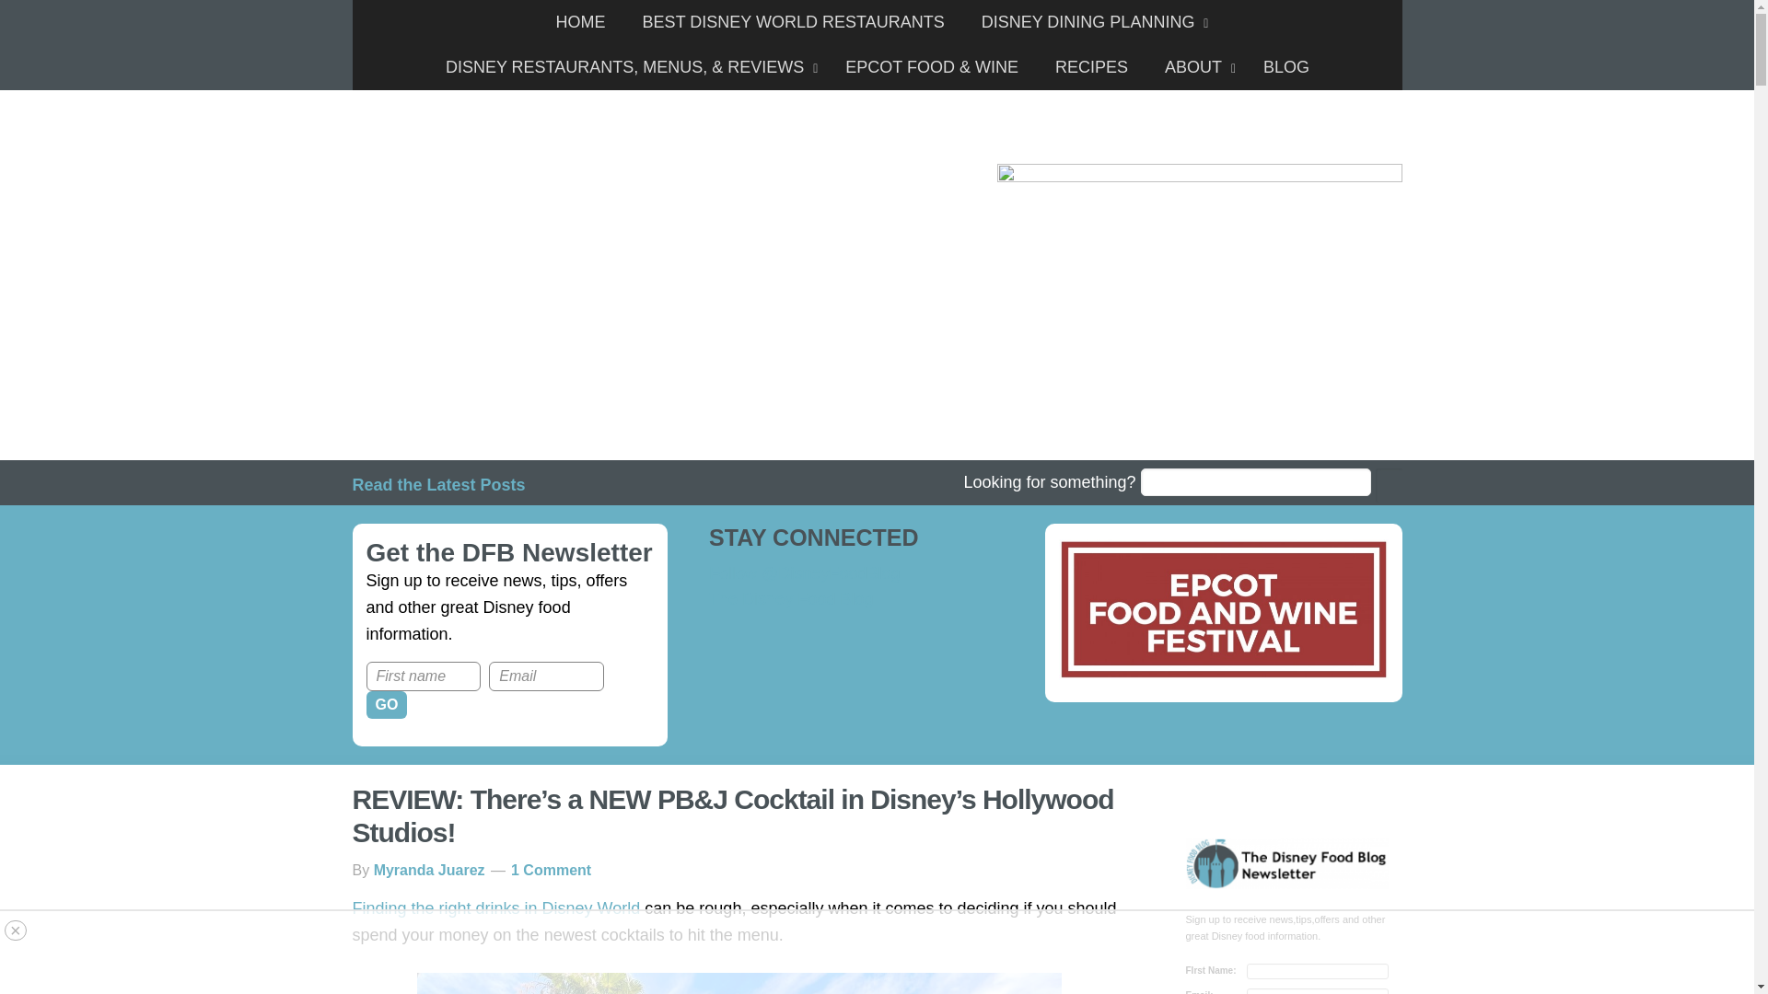 The width and height of the screenshot is (1768, 994). Describe the element at coordinates (1090, 22) in the screenshot. I see `DISNEY DINING PLANNING` at that location.